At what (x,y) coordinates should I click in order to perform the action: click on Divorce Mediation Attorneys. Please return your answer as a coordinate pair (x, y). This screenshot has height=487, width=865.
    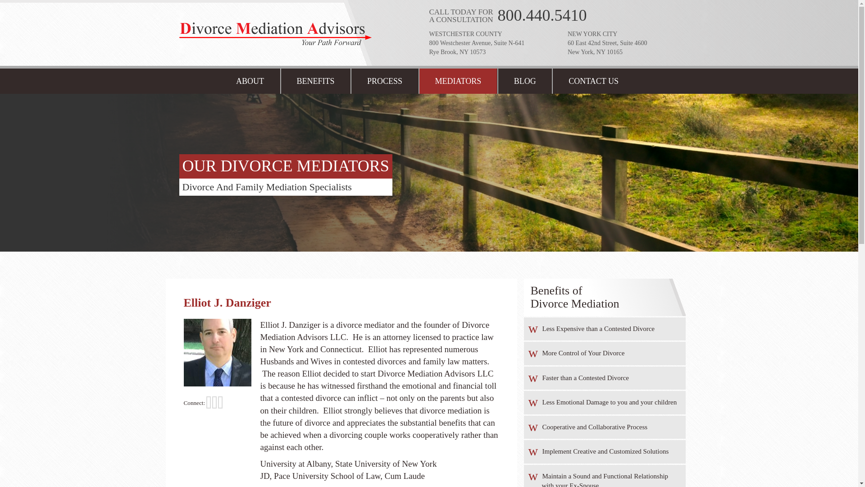
    Looking at the image, I should click on (458, 81).